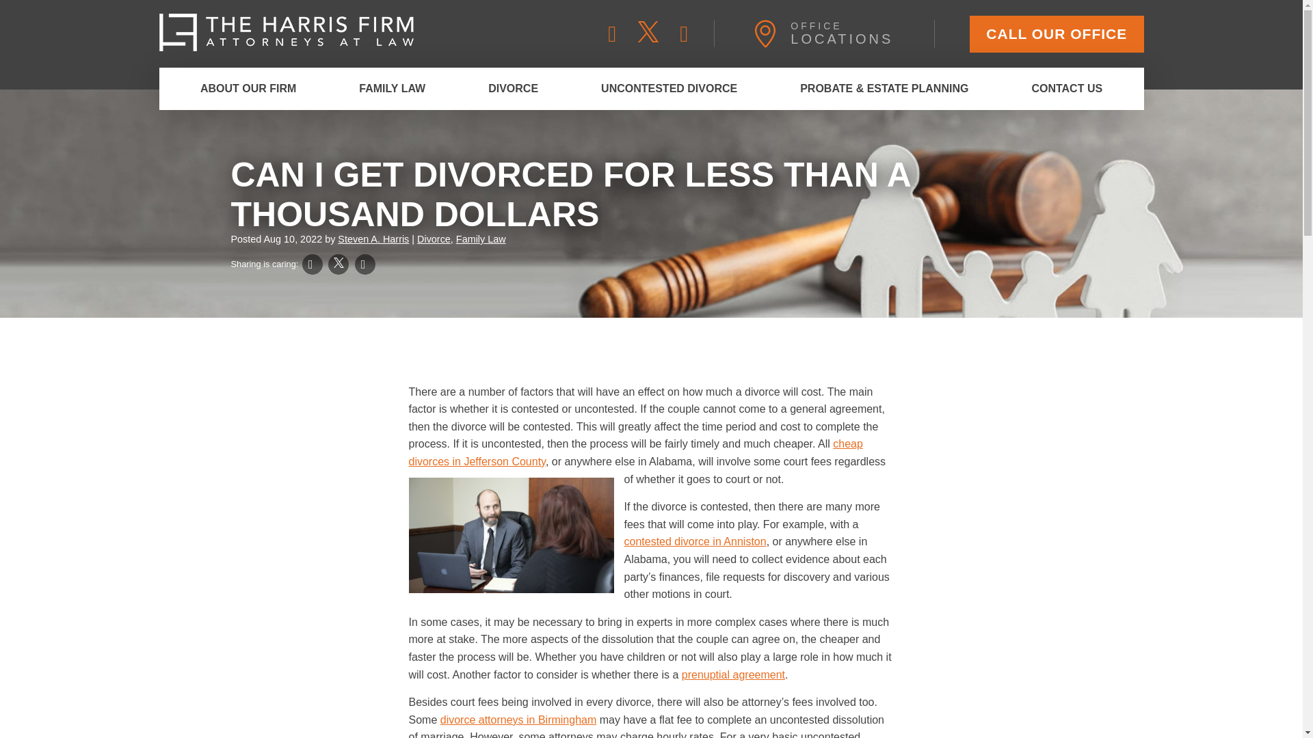 The width and height of the screenshot is (1313, 738). I want to click on FAMILY LAW, so click(836, 34).